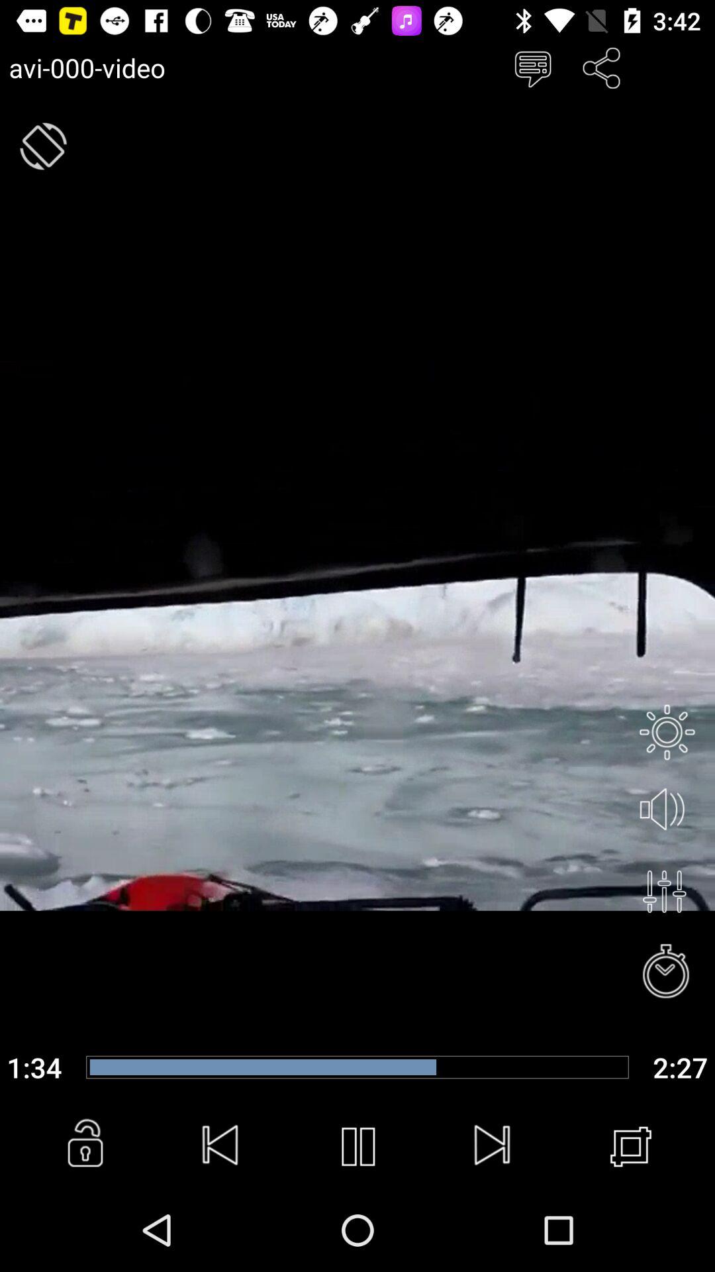  What do you see at coordinates (85, 1147) in the screenshot?
I see `lock button` at bounding box center [85, 1147].